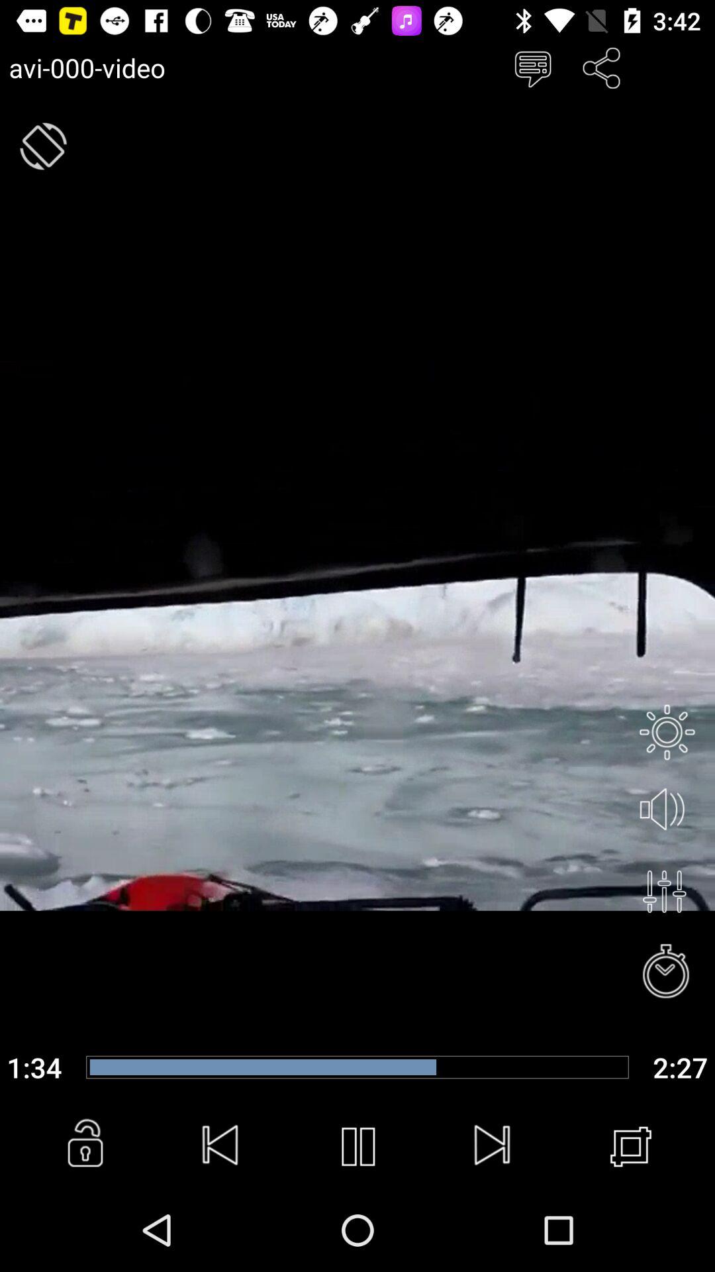  What do you see at coordinates (85, 1147) in the screenshot?
I see `lock button` at bounding box center [85, 1147].